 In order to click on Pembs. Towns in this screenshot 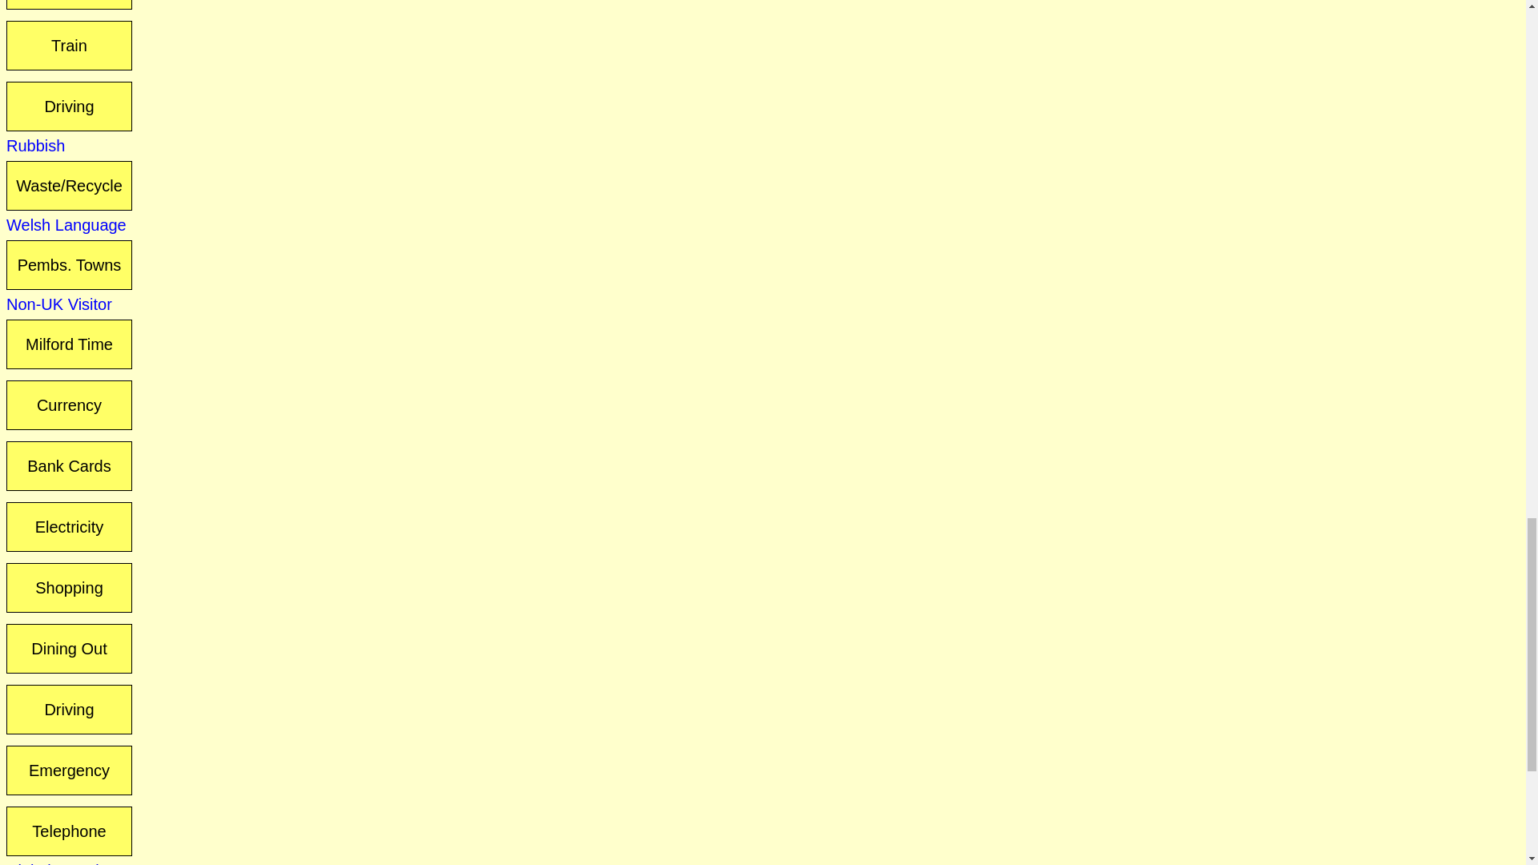, I will do `click(69, 264)`.